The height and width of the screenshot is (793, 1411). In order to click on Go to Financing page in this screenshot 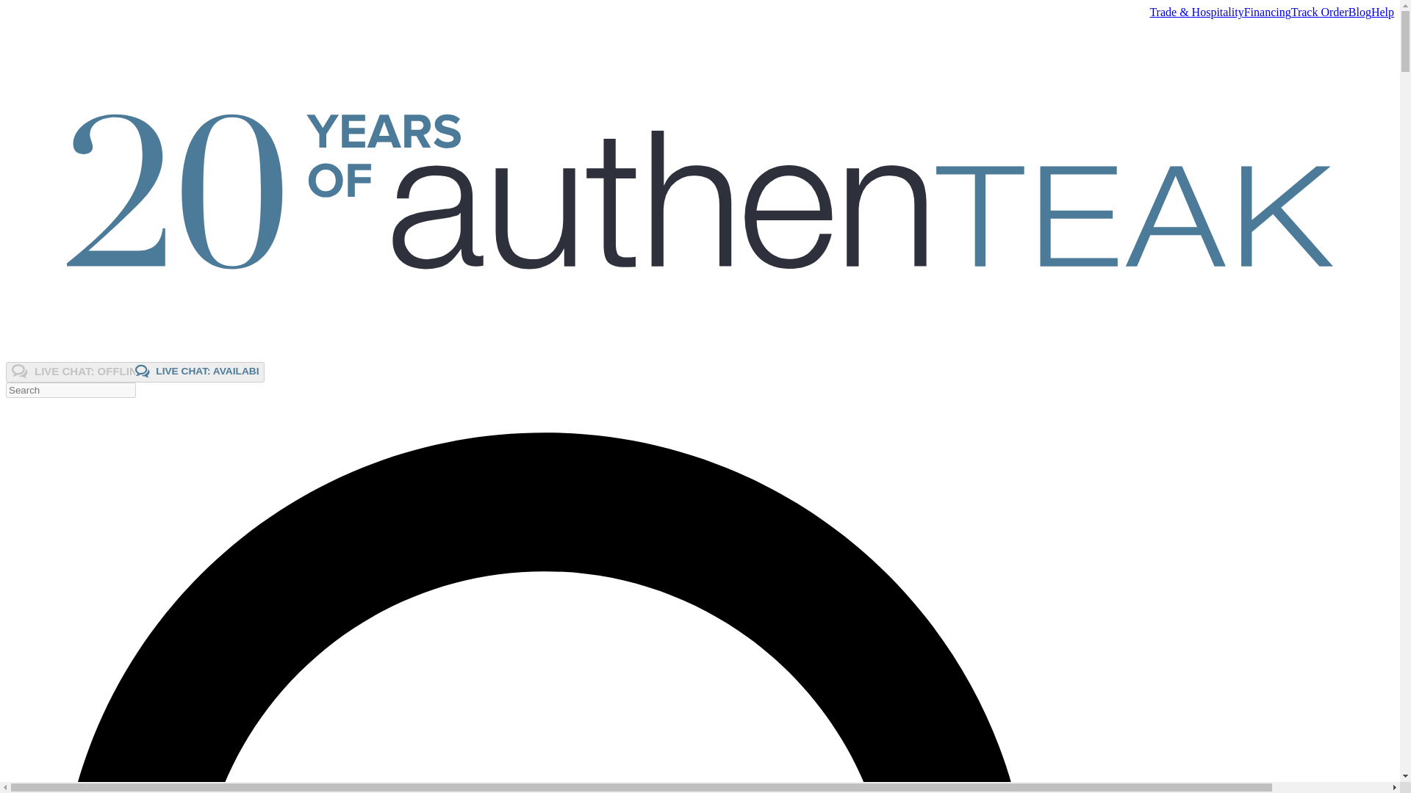, I will do `click(1267, 12)`.